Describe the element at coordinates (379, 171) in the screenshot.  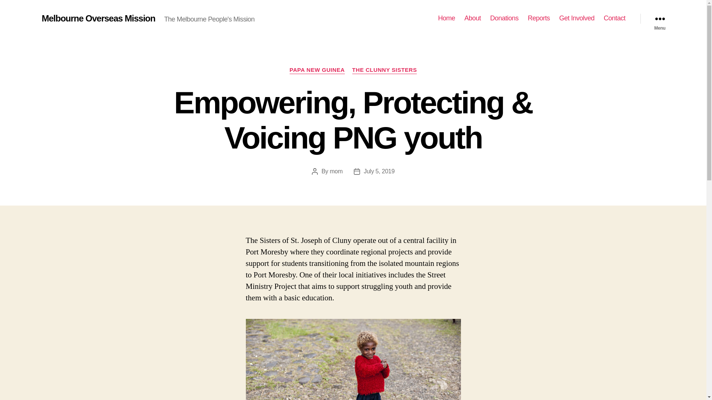
I see `July 5, 2019` at that location.